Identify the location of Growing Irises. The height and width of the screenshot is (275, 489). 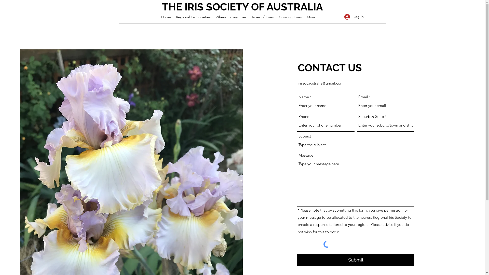
(290, 17).